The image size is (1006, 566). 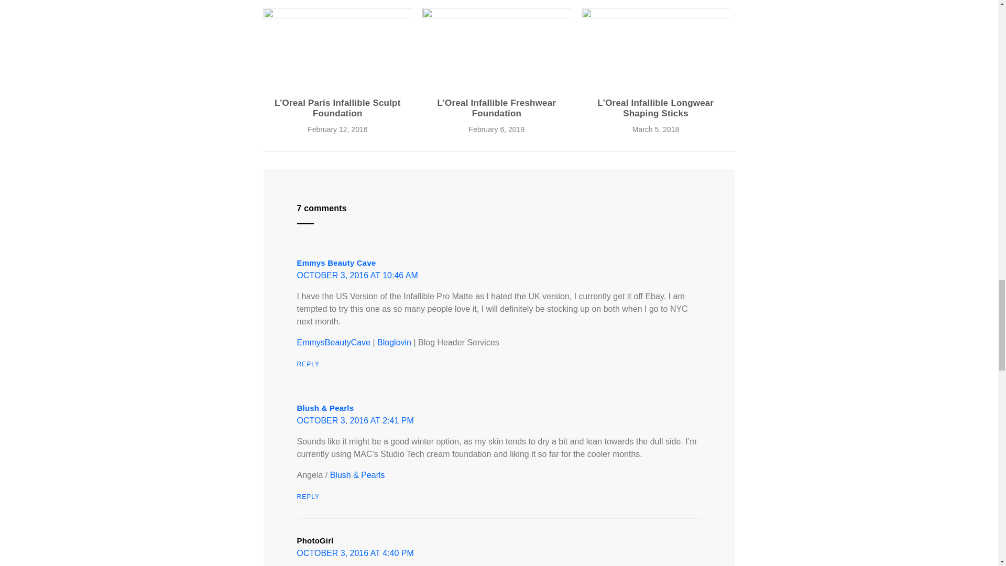 I want to click on EmmysBeautyCave, so click(x=333, y=342).